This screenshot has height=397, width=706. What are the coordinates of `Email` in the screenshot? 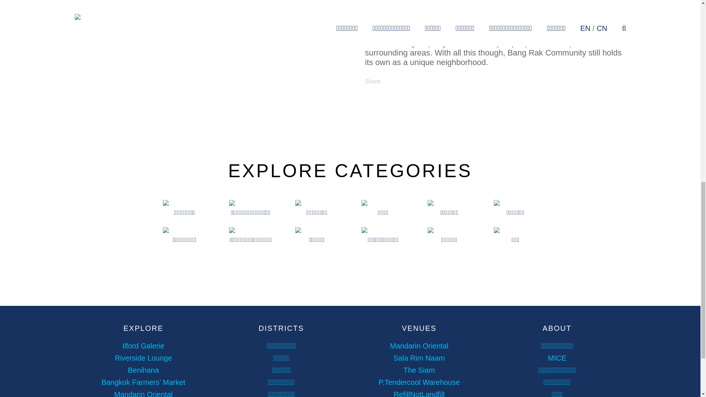 It's located at (371, 93).